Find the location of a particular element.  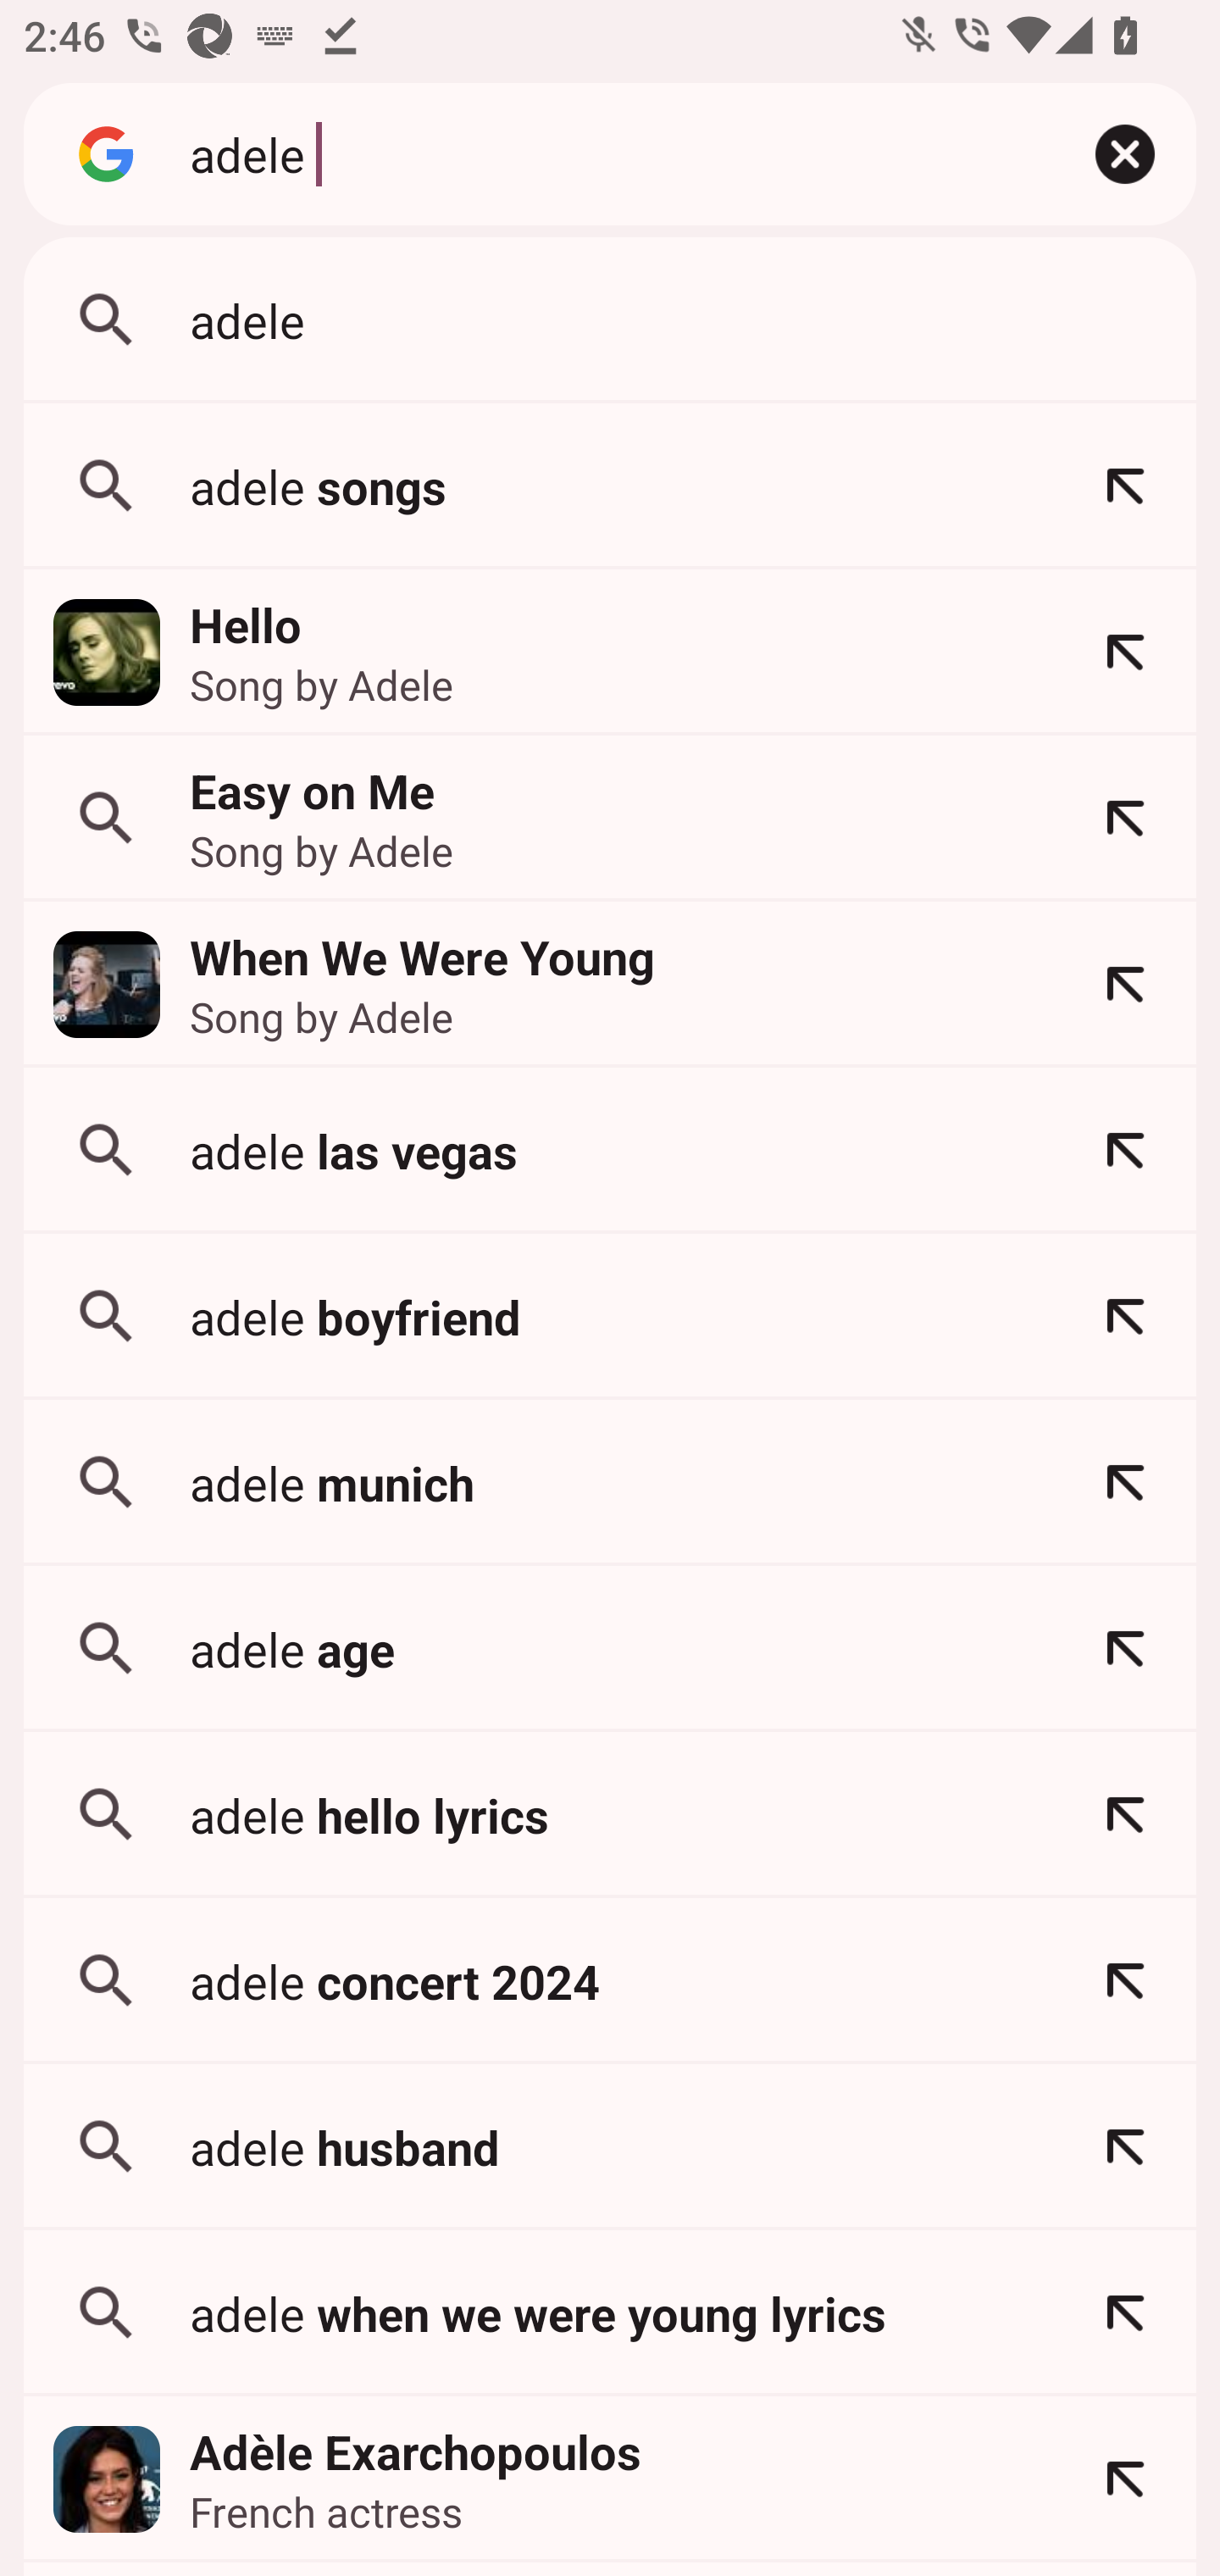

Refine: adele munich is located at coordinates (1125, 1482).